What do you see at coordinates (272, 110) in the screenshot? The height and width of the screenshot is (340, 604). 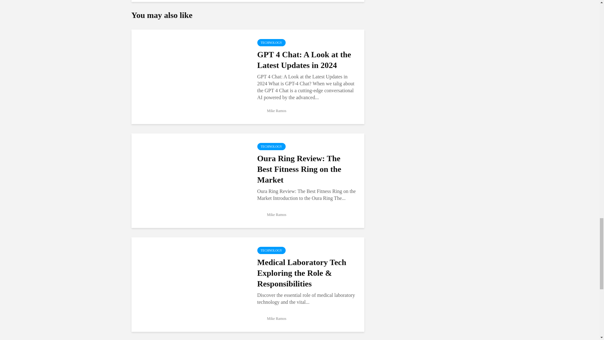 I see `Mike Ramos` at bounding box center [272, 110].